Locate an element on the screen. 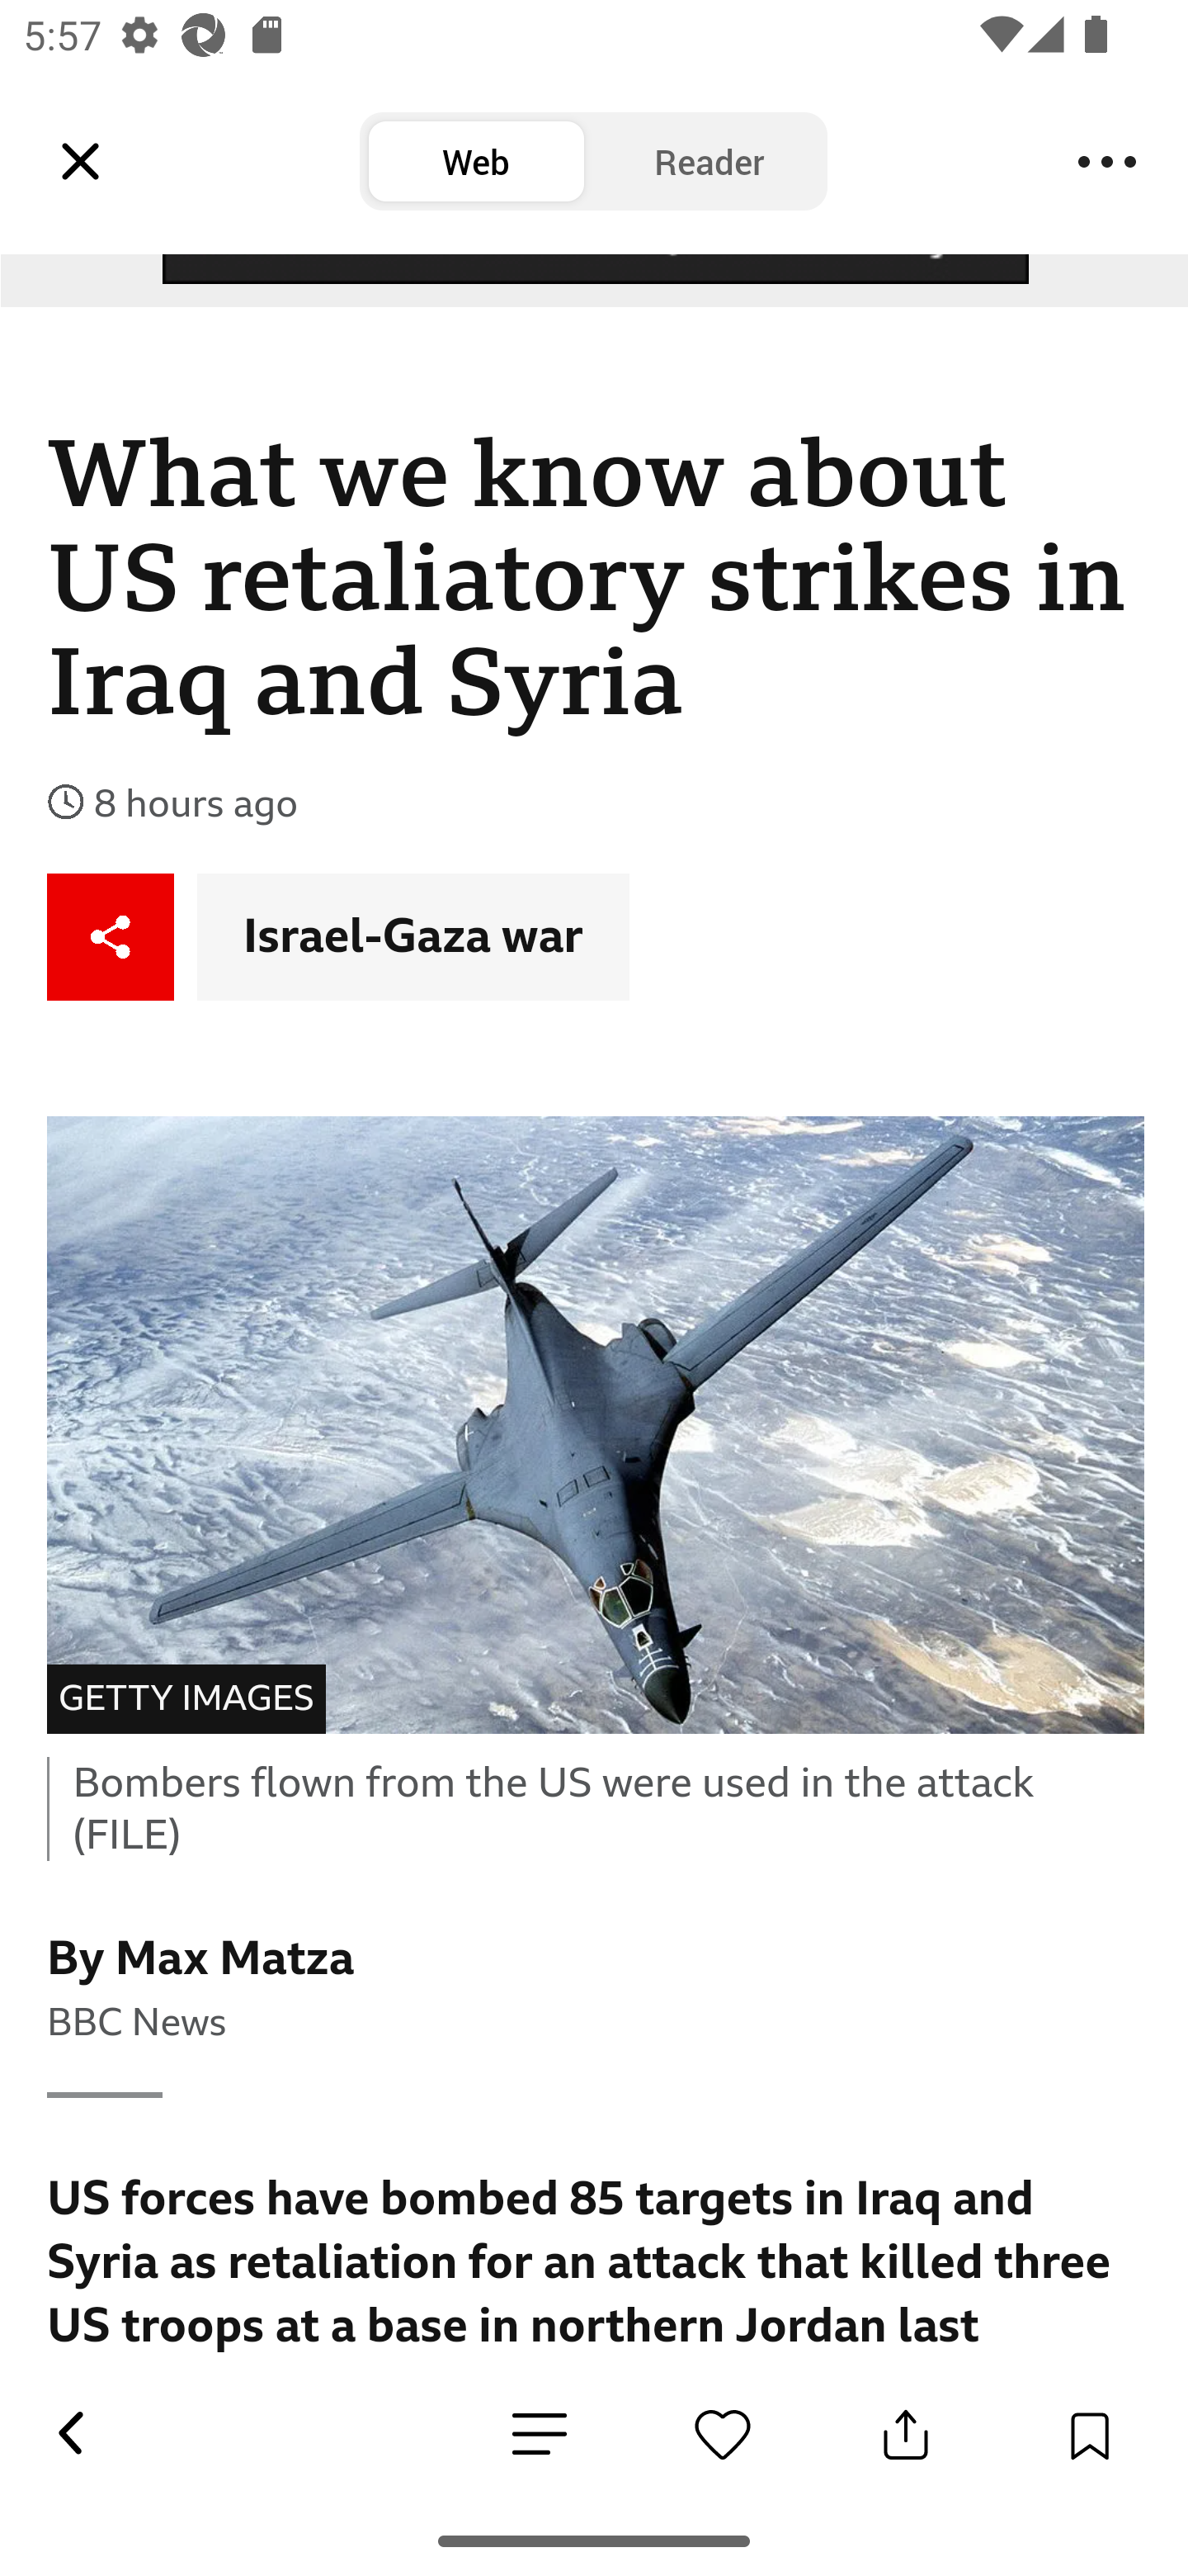 This screenshot has width=1188, height=2576. Share Button is located at coordinates (906, 2434).